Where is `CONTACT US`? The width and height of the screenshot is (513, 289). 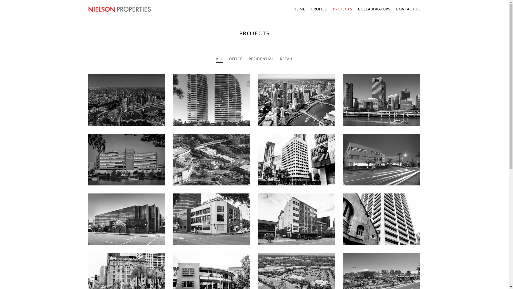 CONTACT US is located at coordinates (407, 9).